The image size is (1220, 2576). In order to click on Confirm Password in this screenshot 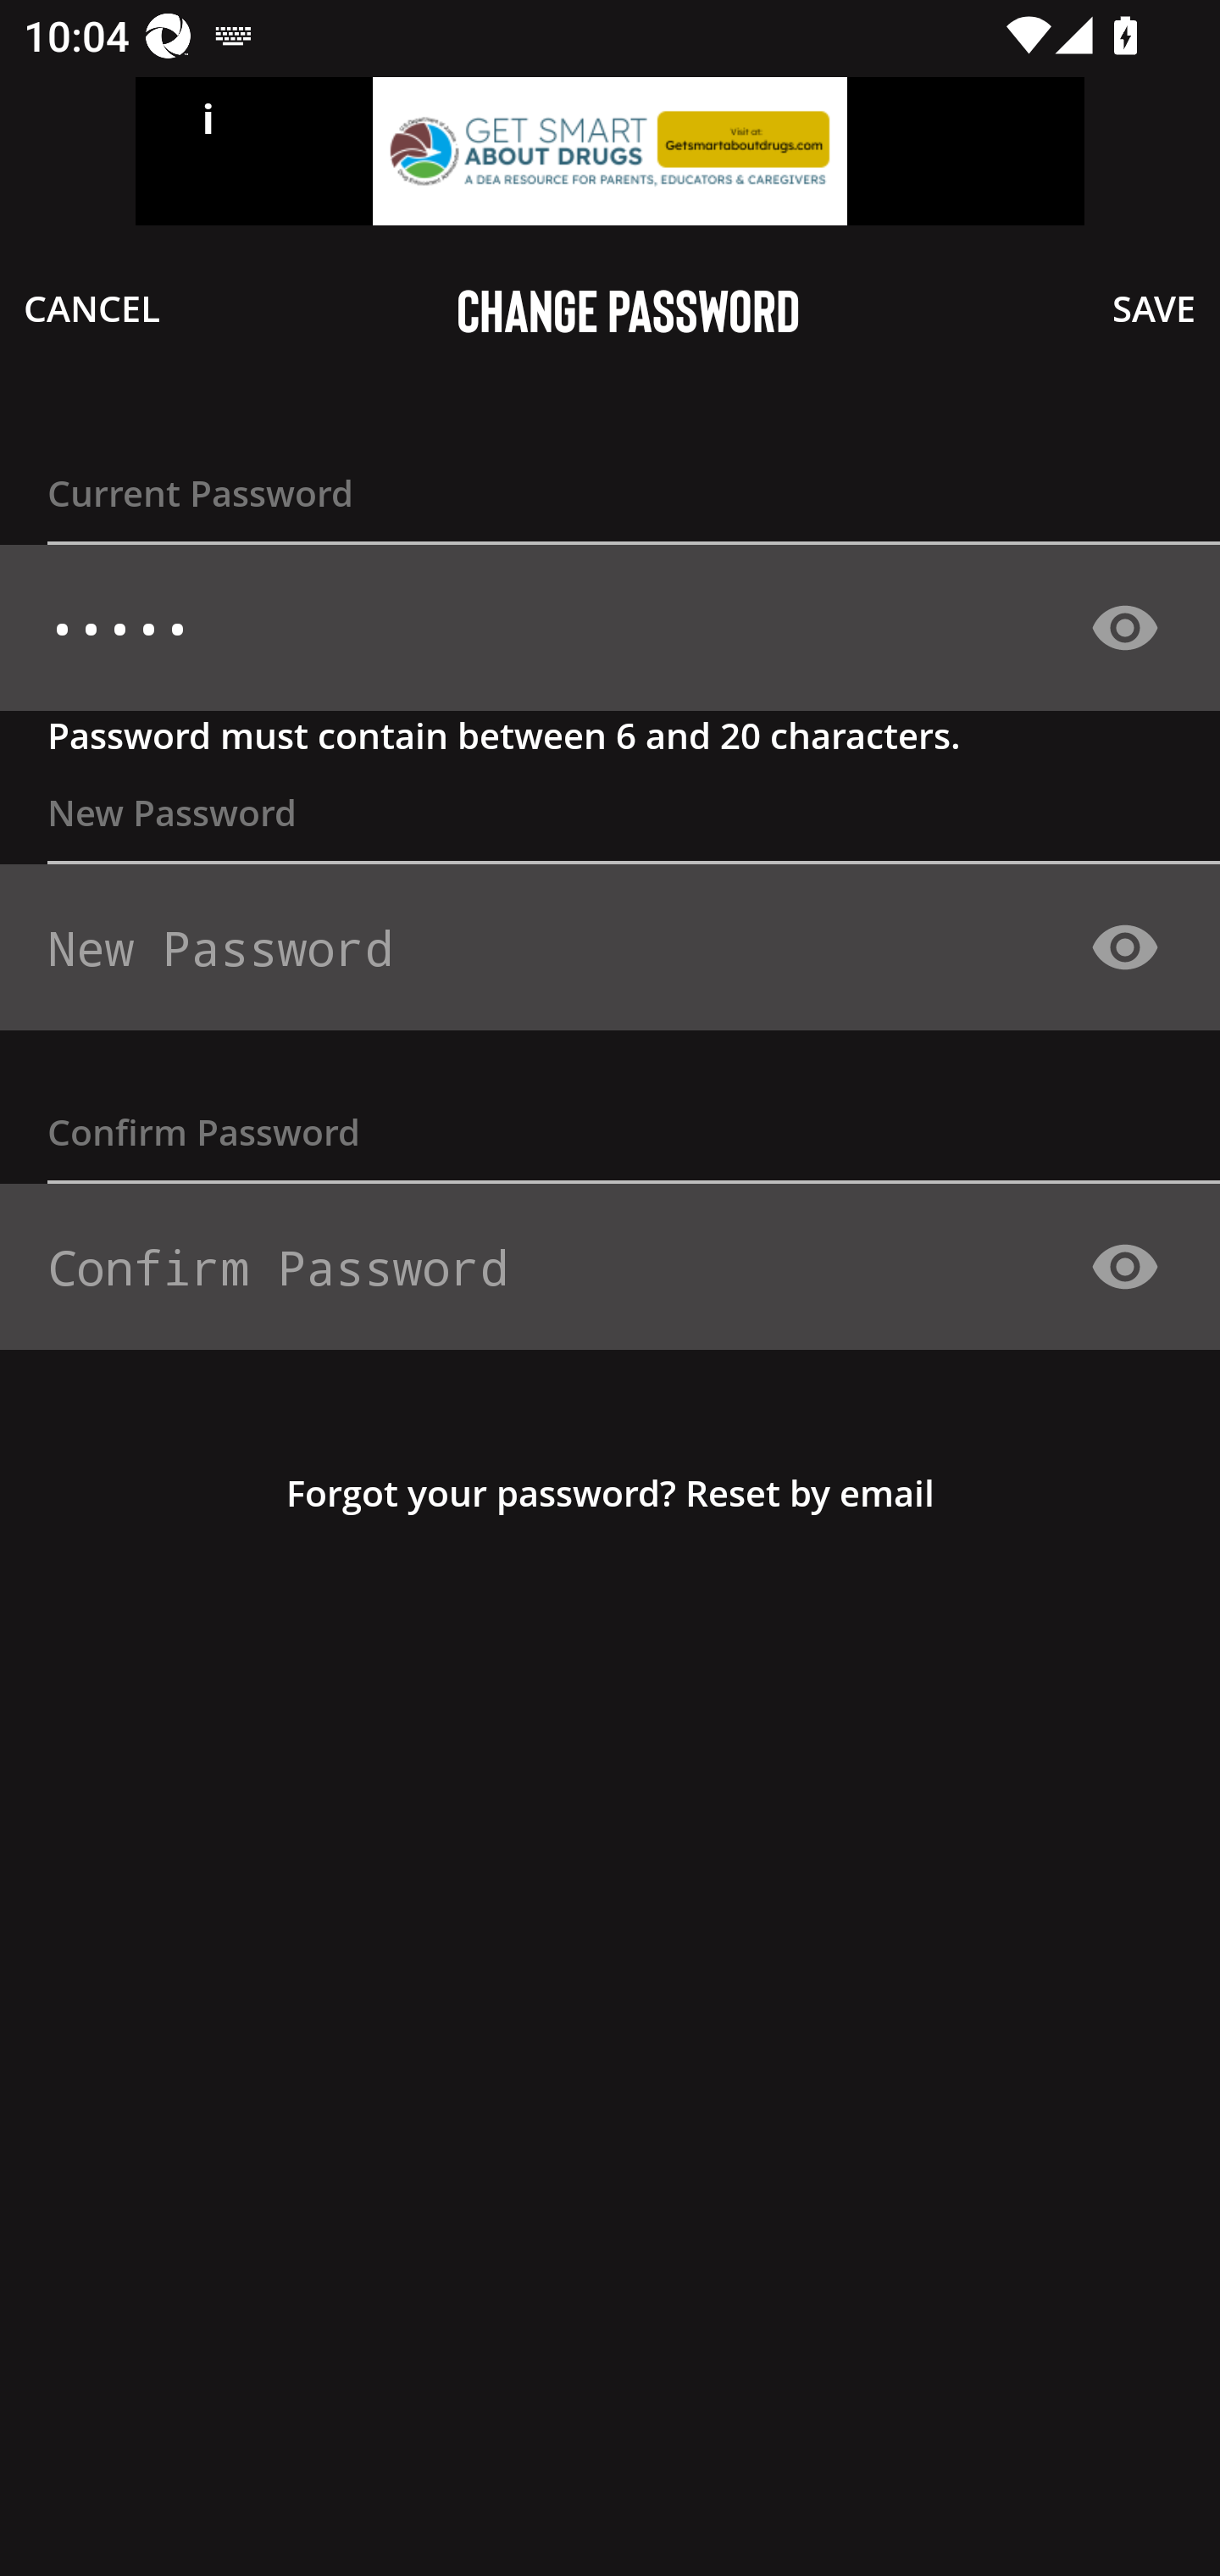, I will do `click(598, 1267)`.